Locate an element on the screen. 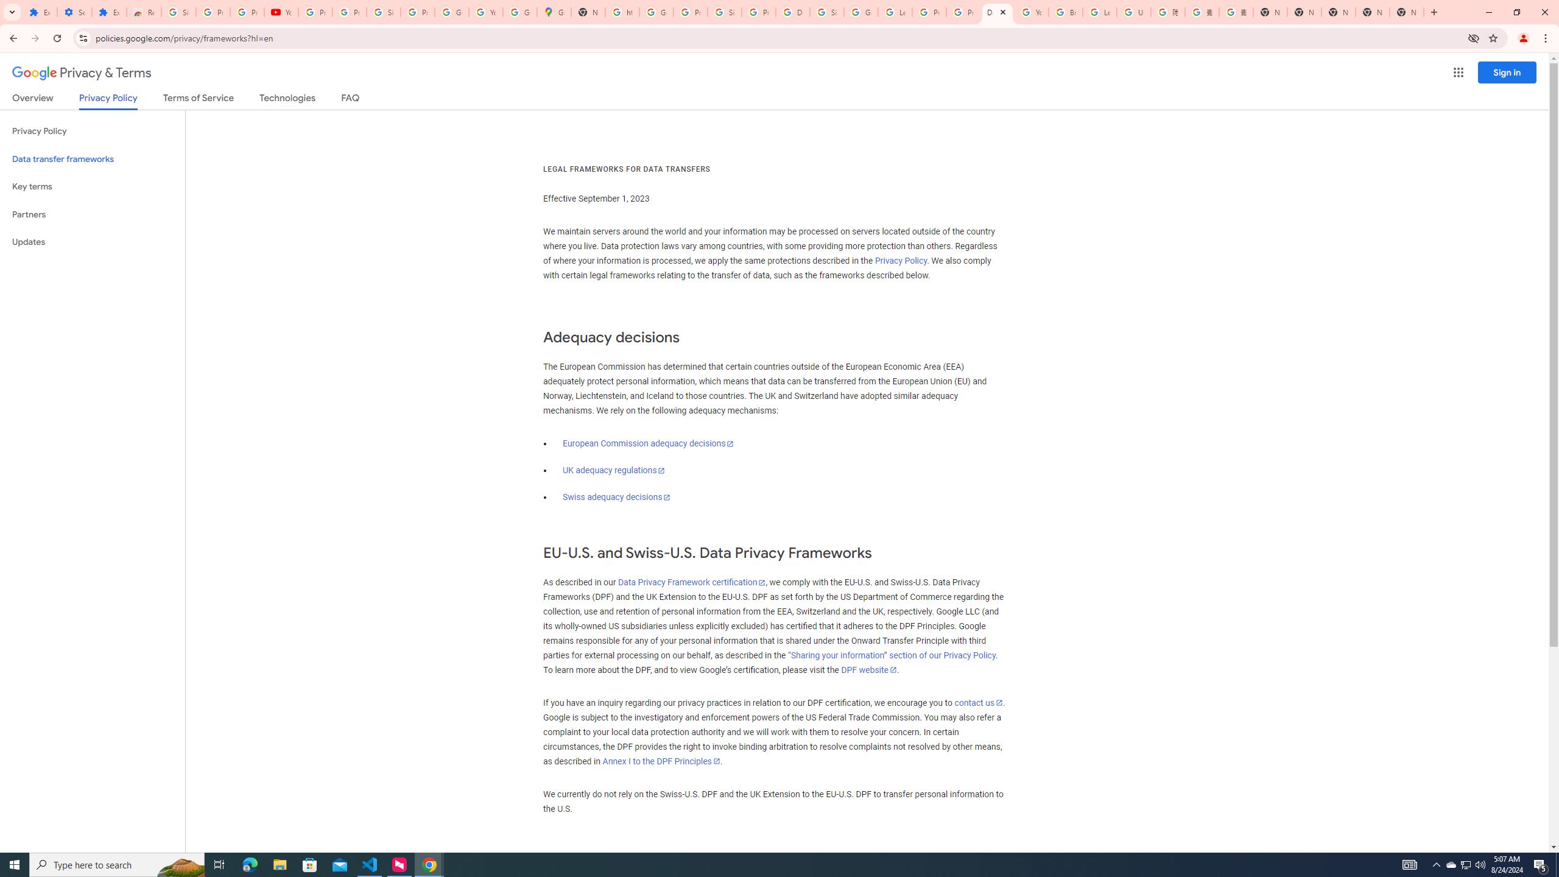 The image size is (1559, 877). https://scholar.google.com/ is located at coordinates (622, 12).